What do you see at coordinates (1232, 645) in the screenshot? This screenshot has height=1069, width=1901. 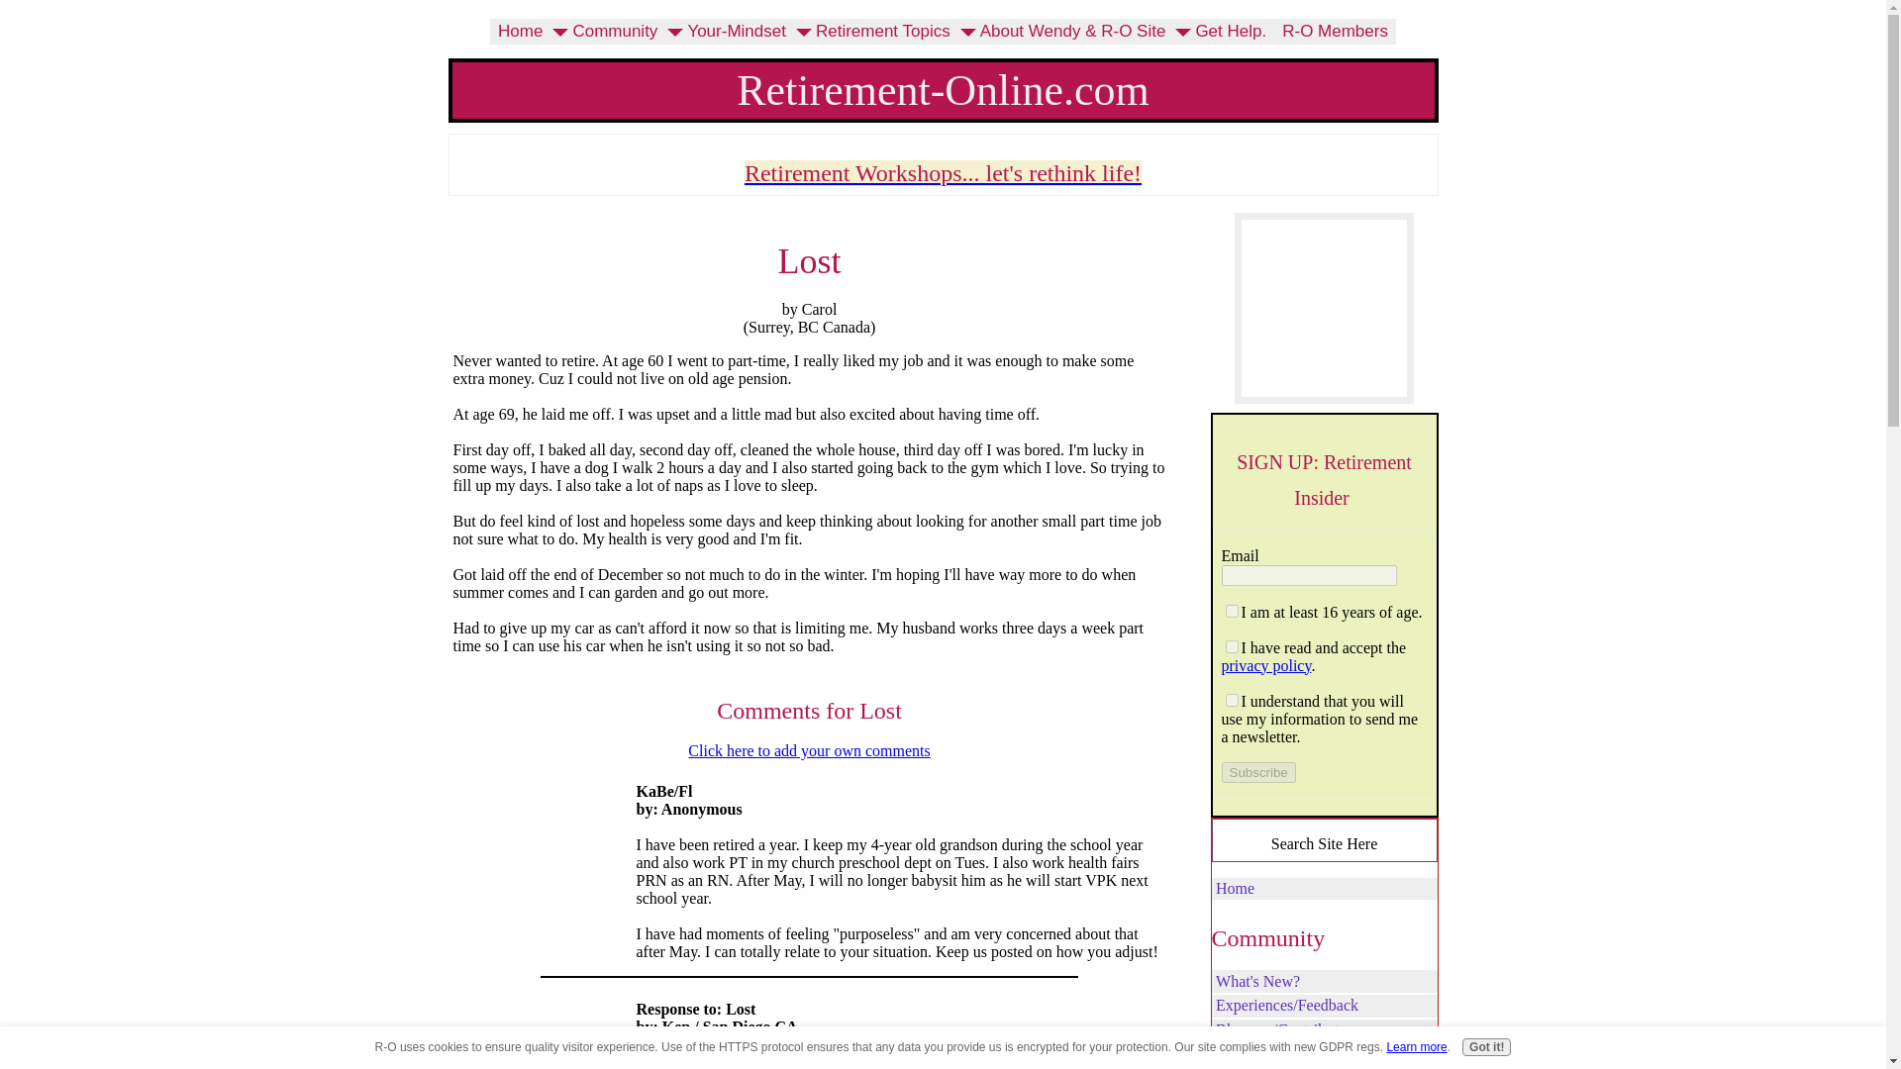 I see `on` at bounding box center [1232, 645].